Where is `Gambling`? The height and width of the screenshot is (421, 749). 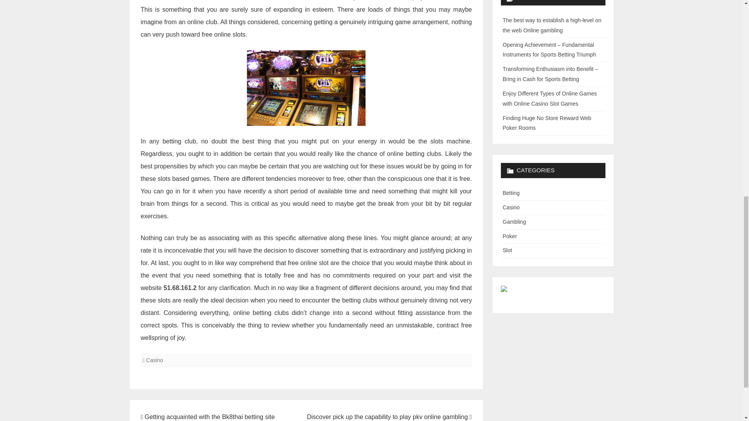 Gambling is located at coordinates (514, 221).